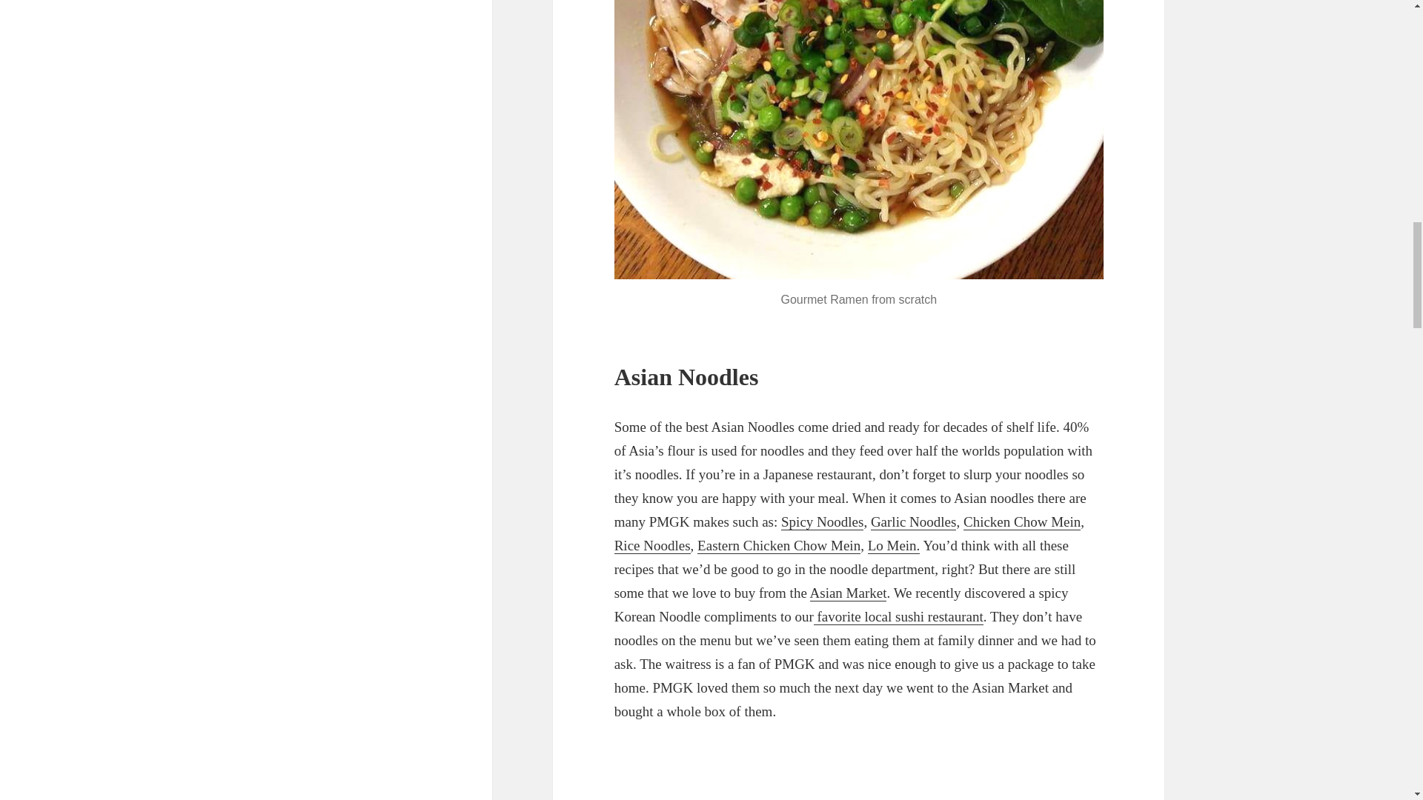 The image size is (1423, 800). Describe the element at coordinates (898, 616) in the screenshot. I see `favorite local sushi restaurant` at that location.